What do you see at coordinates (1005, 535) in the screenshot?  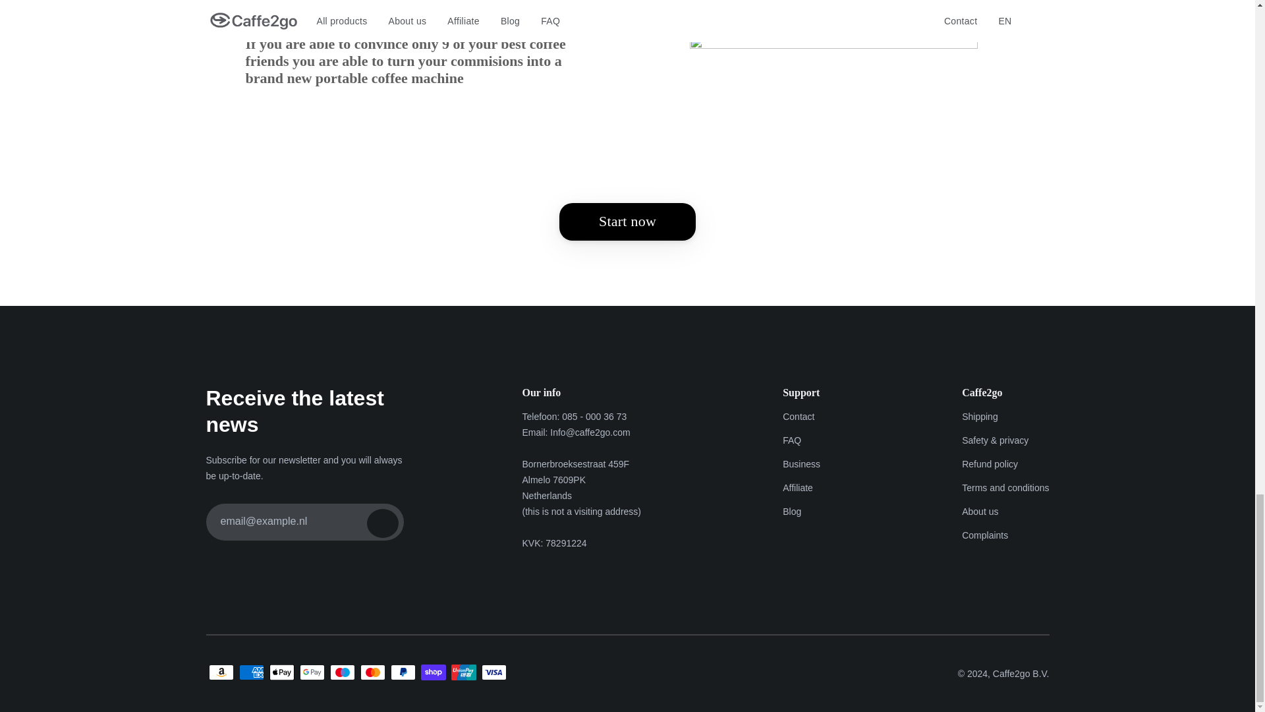 I see `Complaints` at bounding box center [1005, 535].